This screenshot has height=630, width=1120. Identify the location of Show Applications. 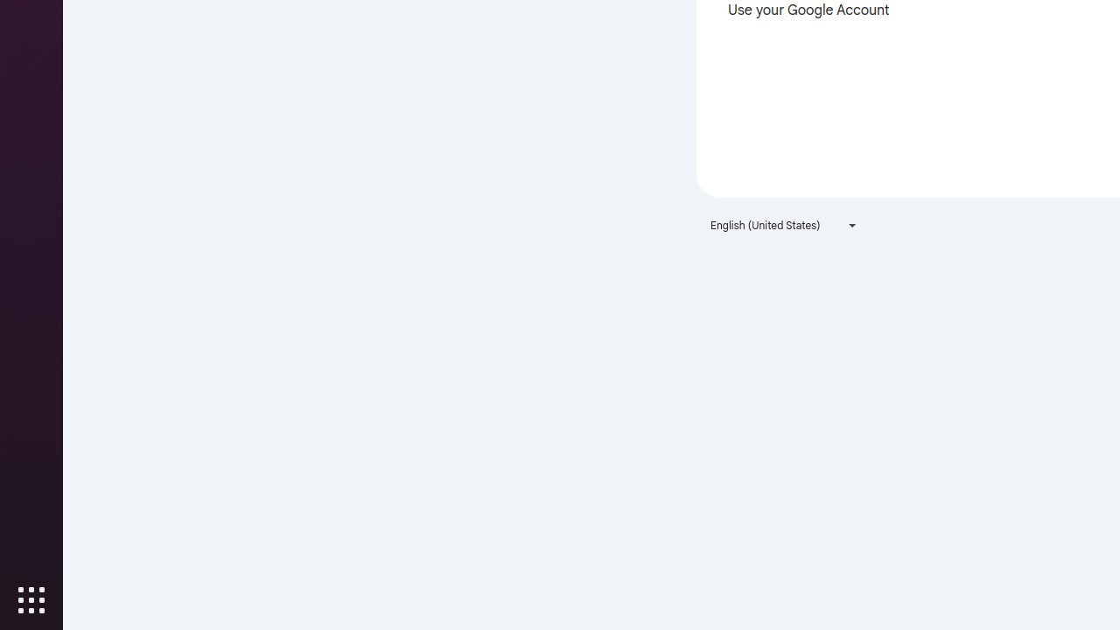
(31, 600).